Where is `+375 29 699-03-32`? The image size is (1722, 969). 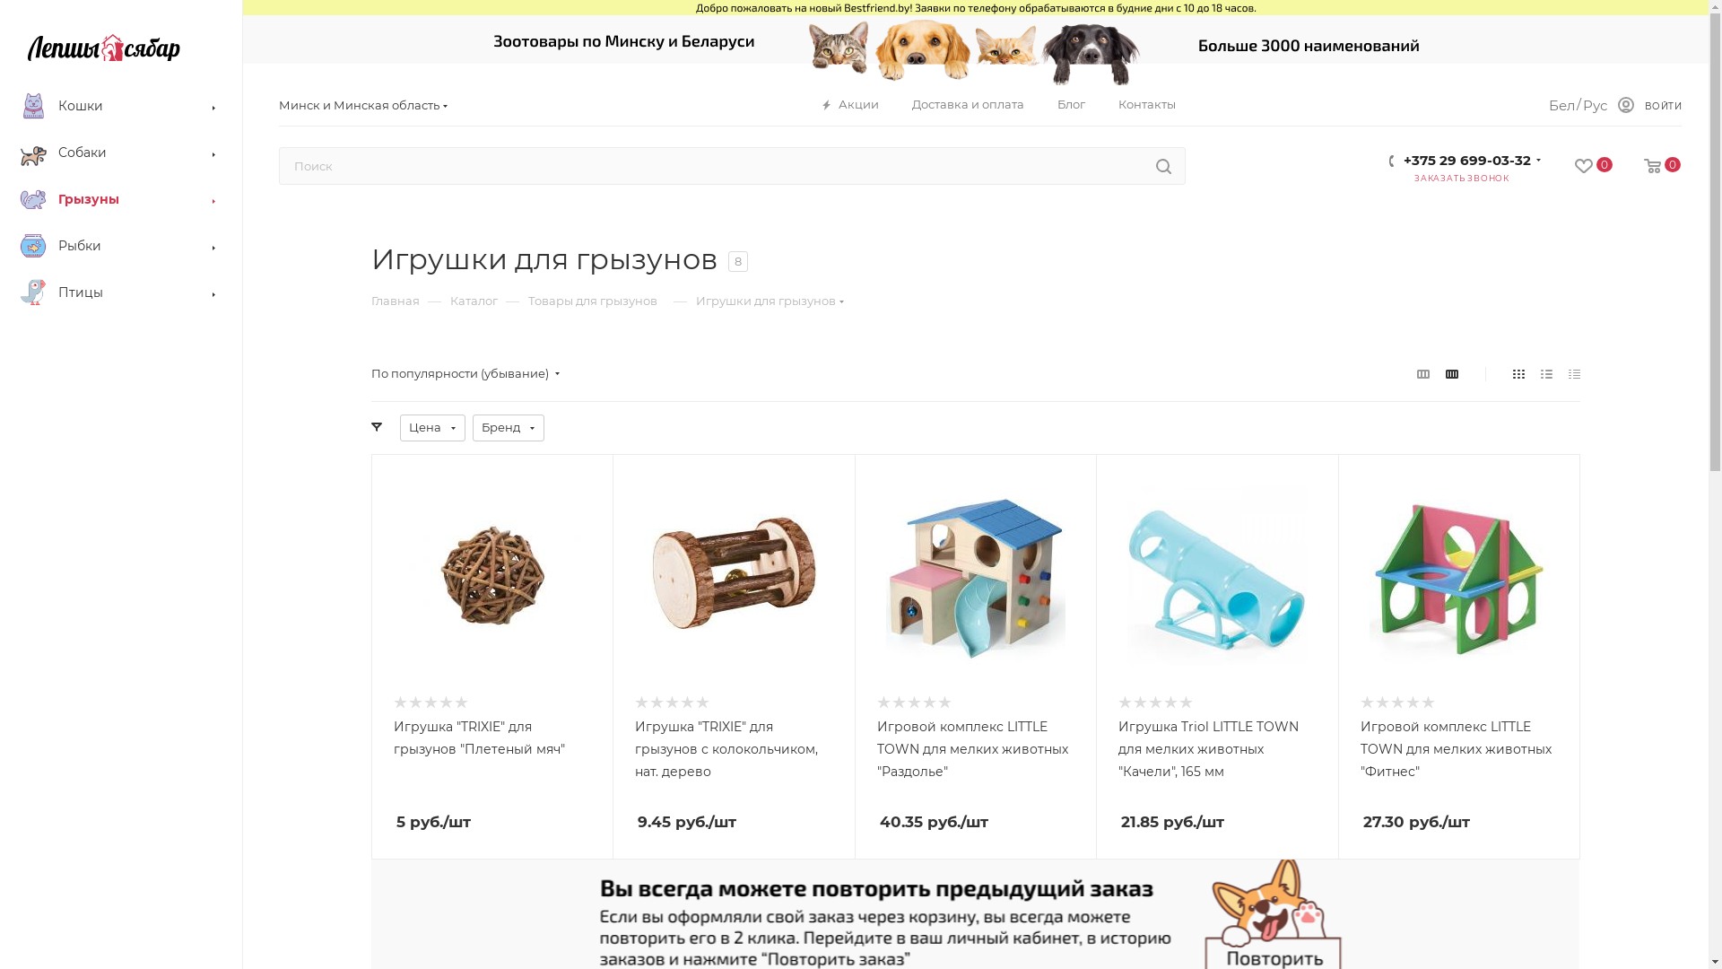
+375 29 699-03-32 is located at coordinates (1467, 156).